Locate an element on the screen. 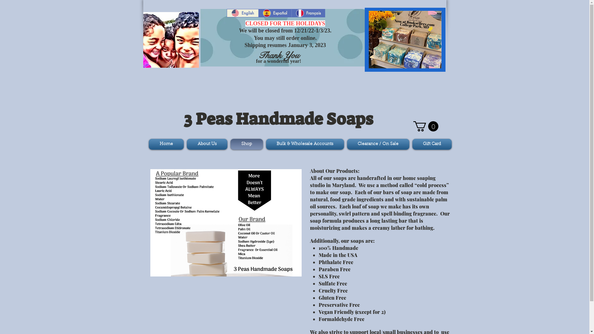 The height and width of the screenshot is (334, 594). Bulk & Wholesale Accounts is located at coordinates (305, 144).